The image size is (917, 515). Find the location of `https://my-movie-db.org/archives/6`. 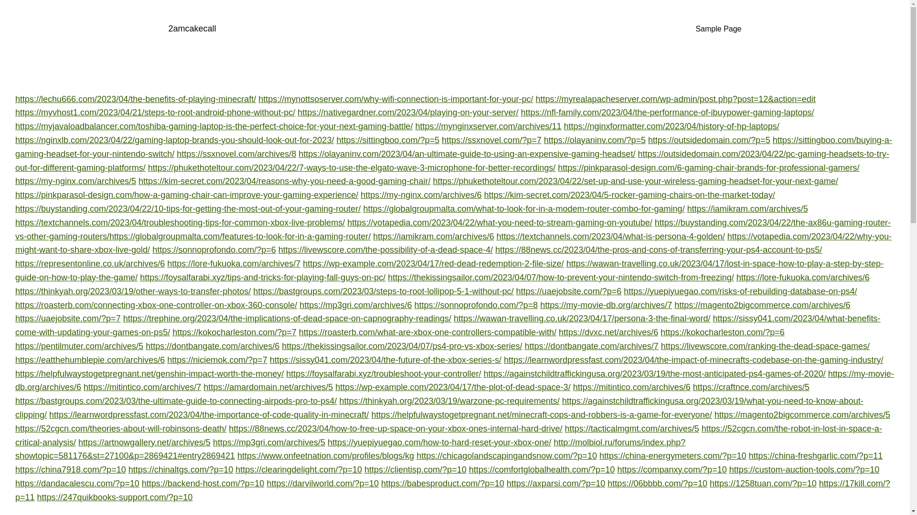

https://my-movie-db.org/archives/6 is located at coordinates (455, 381).